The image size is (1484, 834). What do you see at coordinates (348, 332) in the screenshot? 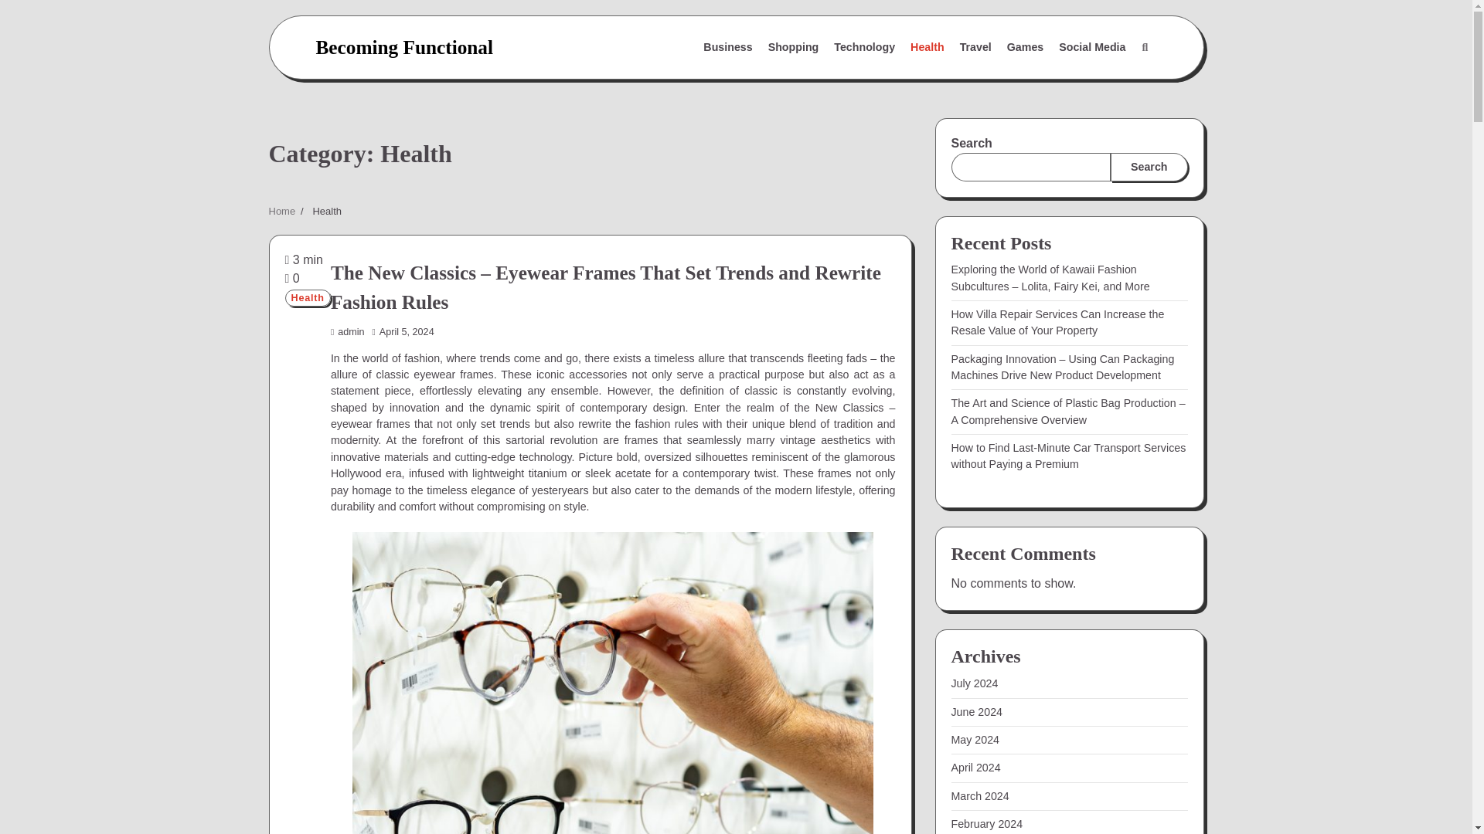
I see `admin` at bounding box center [348, 332].